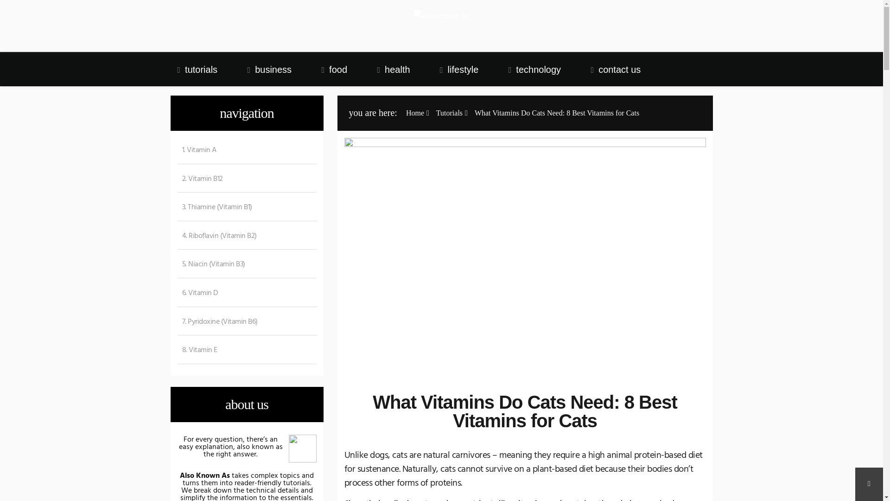 This screenshot has width=890, height=501. I want to click on Home, so click(415, 113).